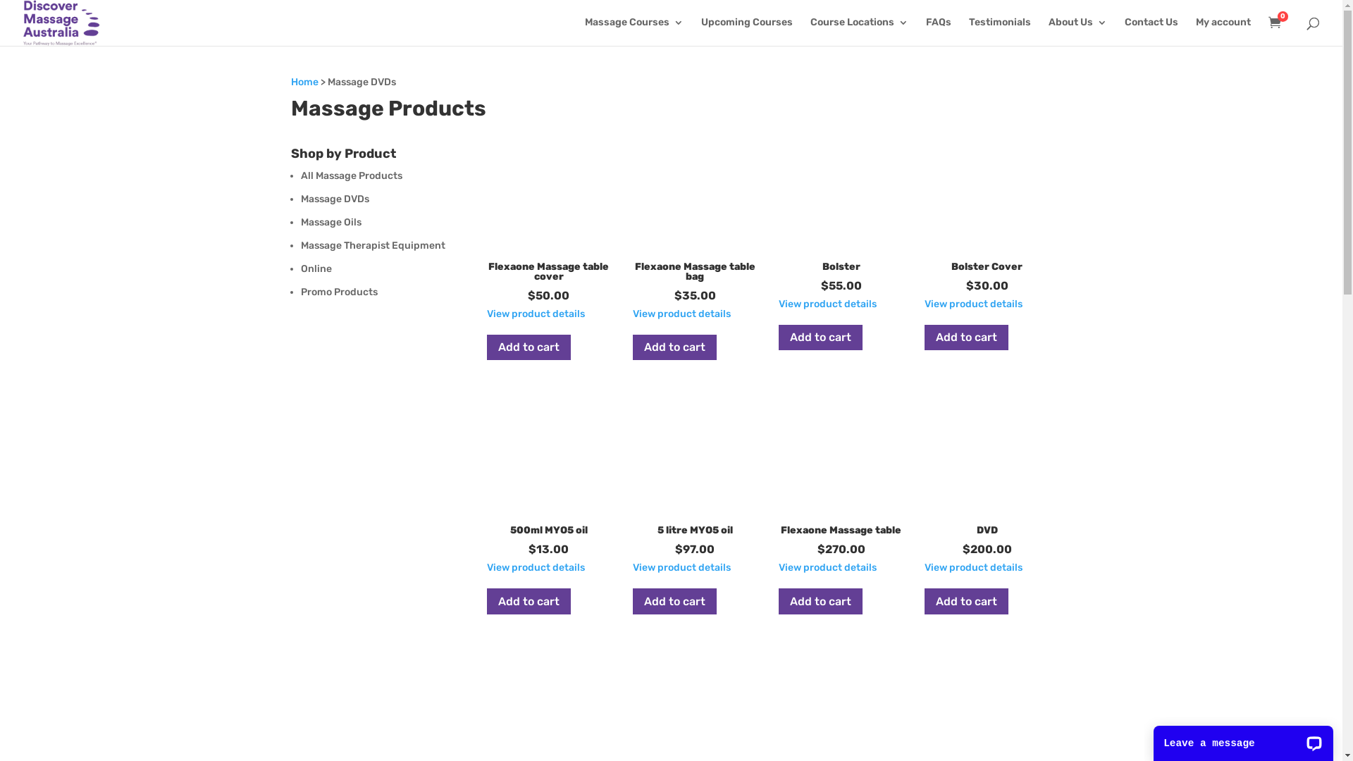 Image resolution: width=1353 pixels, height=761 pixels. Describe the element at coordinates (820, 602) in the screenshot. I see `Add to cart` at that location.